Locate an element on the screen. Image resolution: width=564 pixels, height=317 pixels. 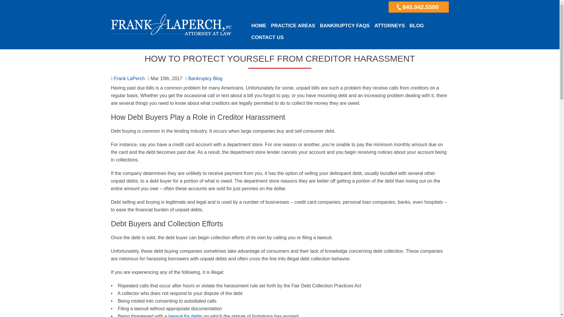
Frank LaPerch is located at coordinates (171, 28).